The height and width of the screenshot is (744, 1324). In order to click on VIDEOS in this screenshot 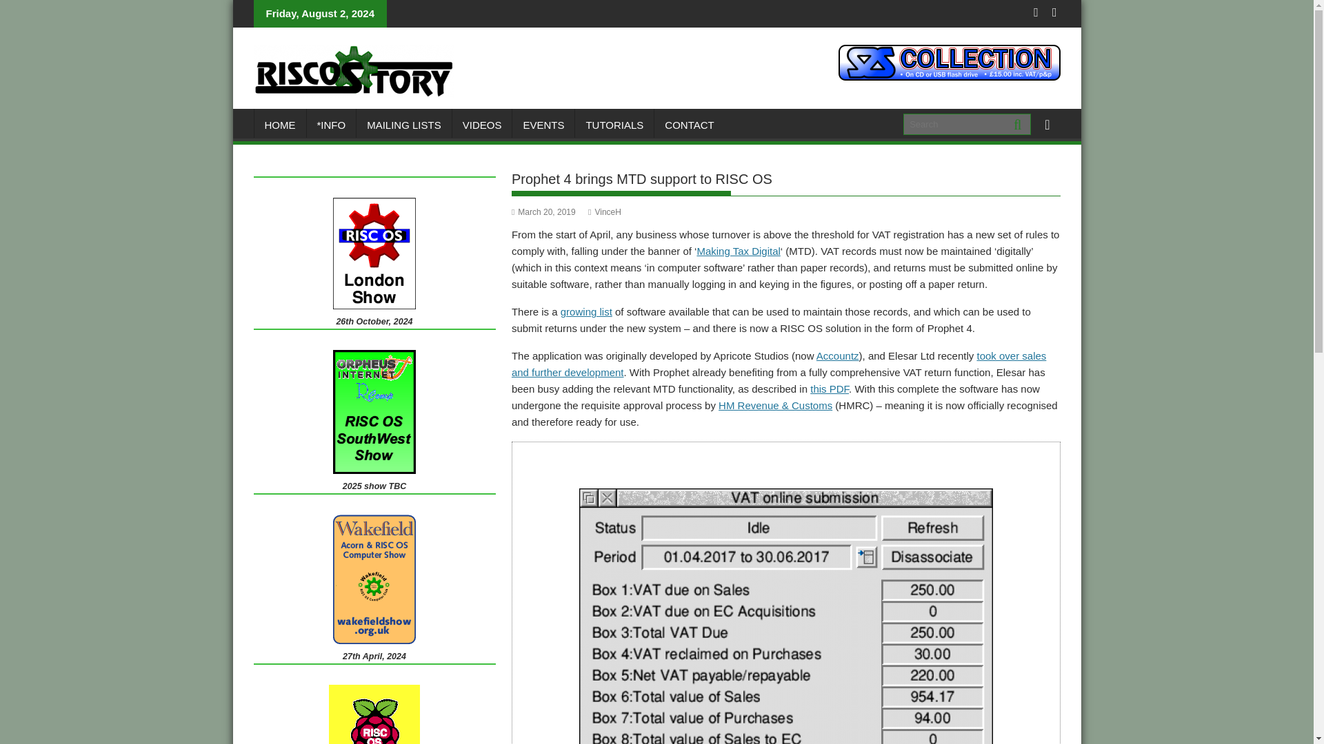, I will do `click(483, 125)`.